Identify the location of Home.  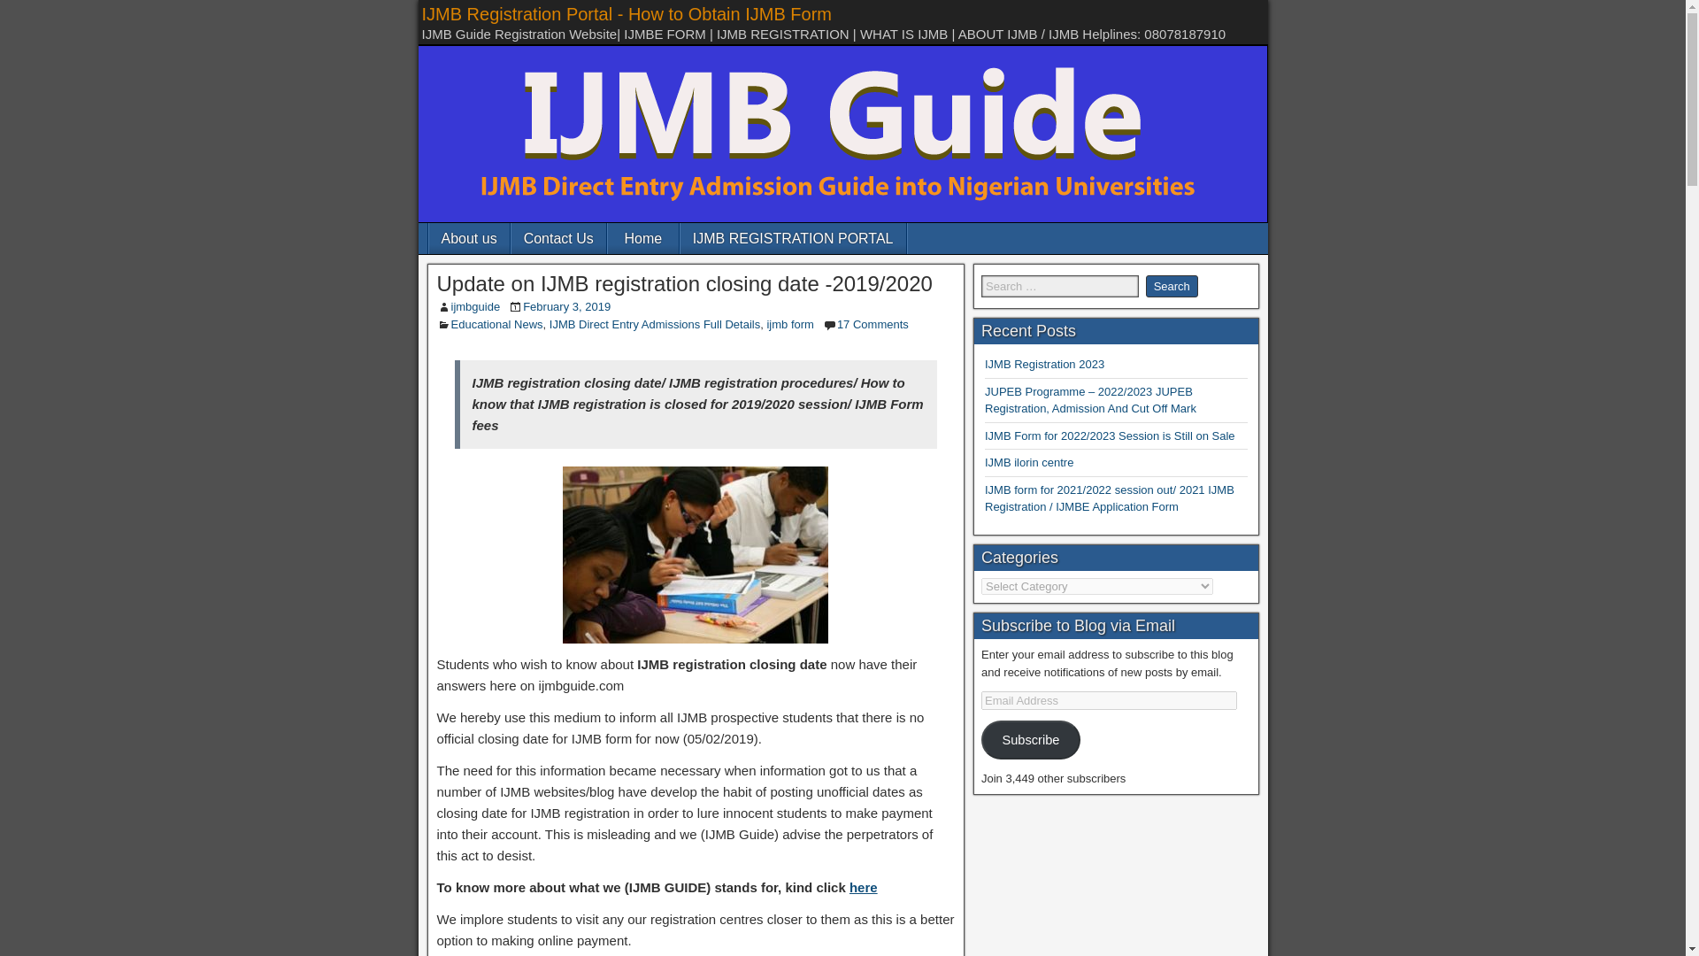
(642, 238).